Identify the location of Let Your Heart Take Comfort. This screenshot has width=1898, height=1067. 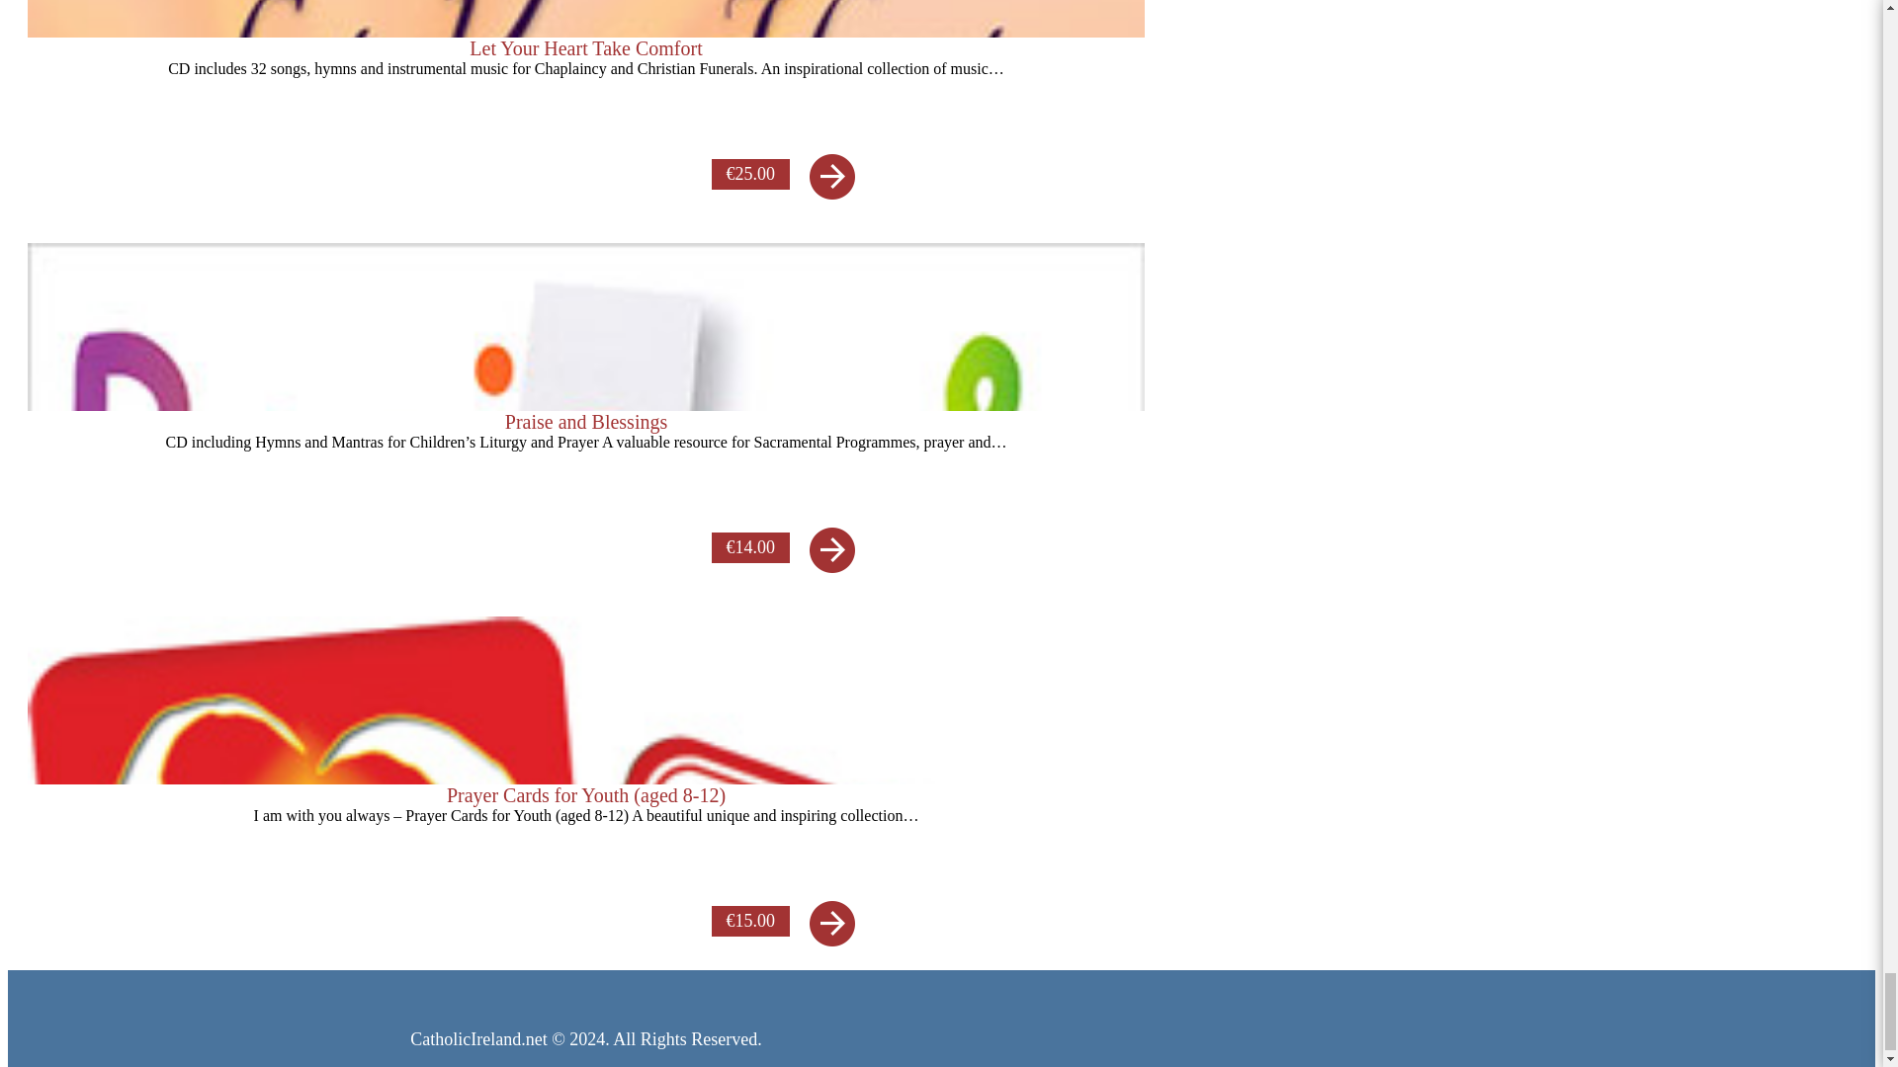
(585, 91).